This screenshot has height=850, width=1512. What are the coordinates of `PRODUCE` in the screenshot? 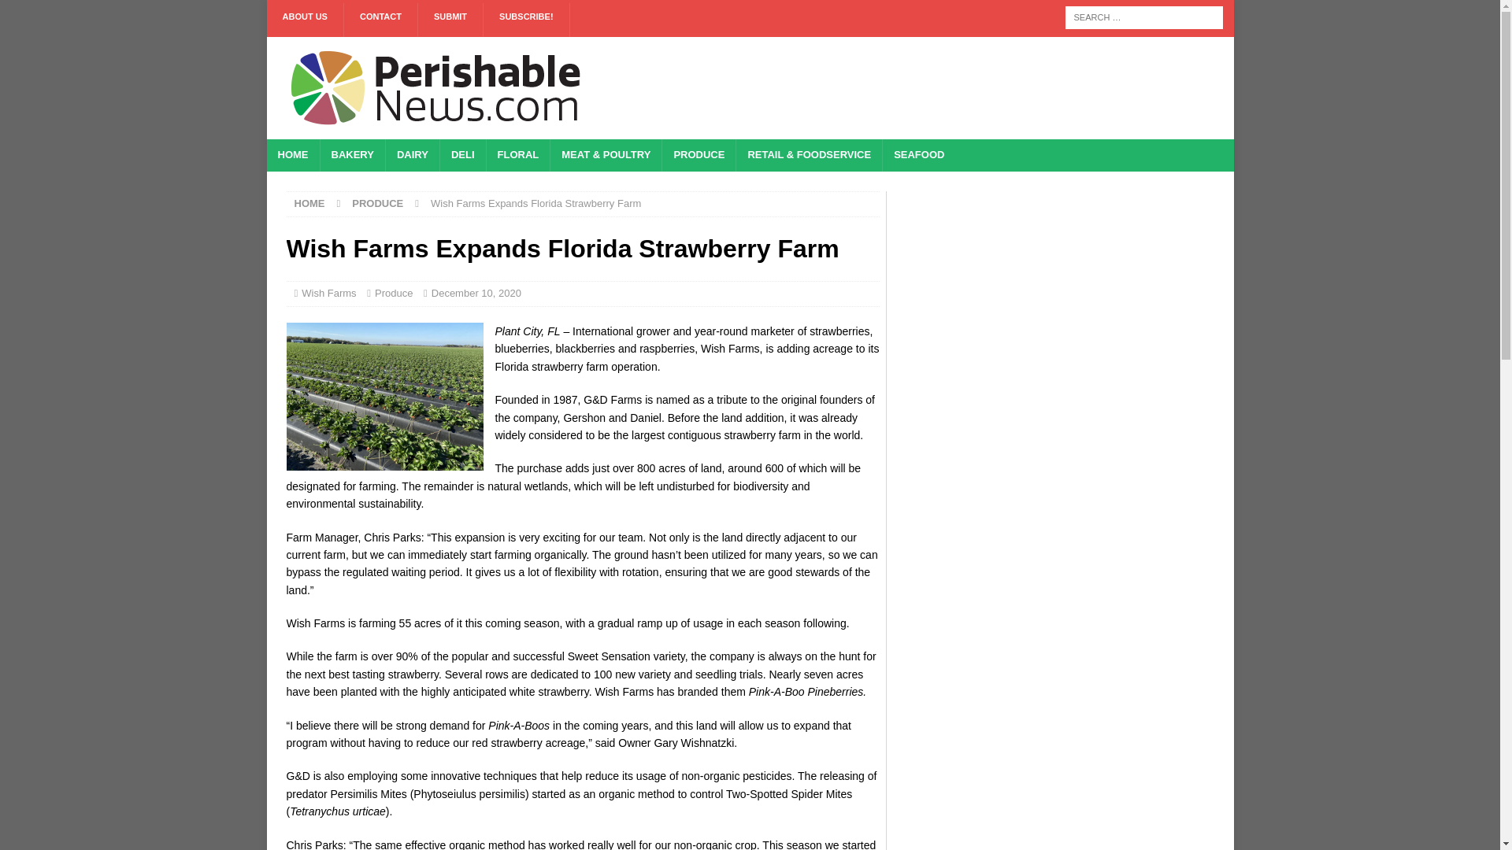 It's located at (698, 156).